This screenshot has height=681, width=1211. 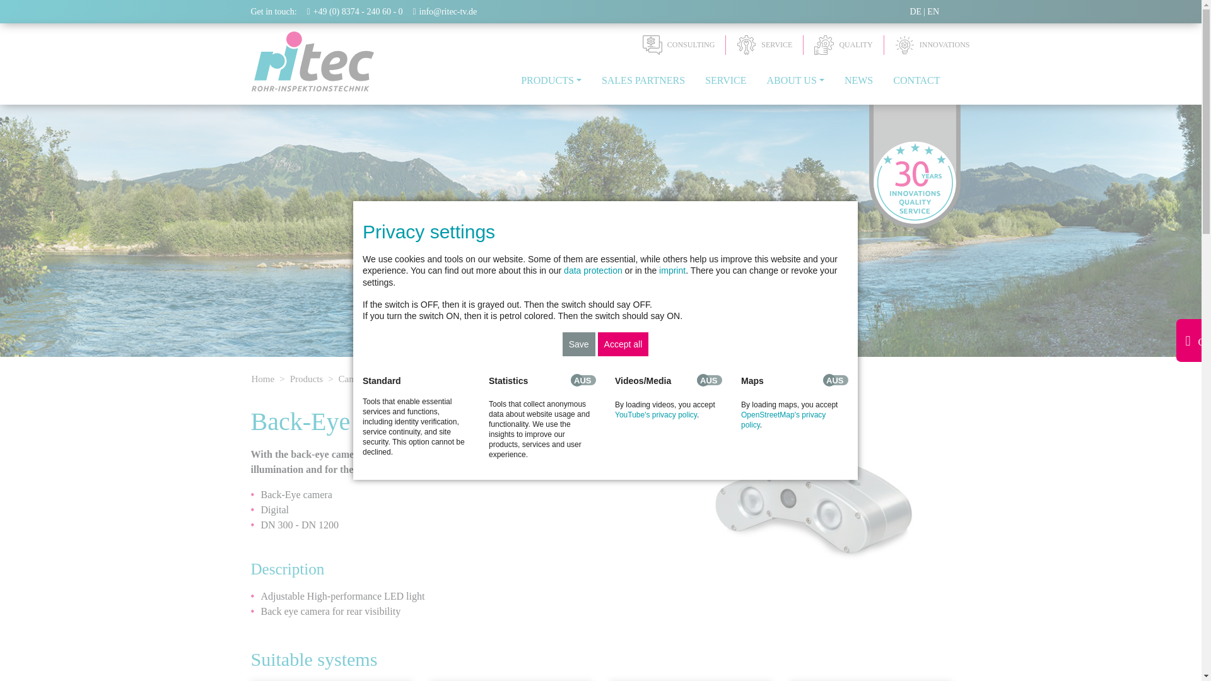 I want to click on Service, so click(x=725, y=81).